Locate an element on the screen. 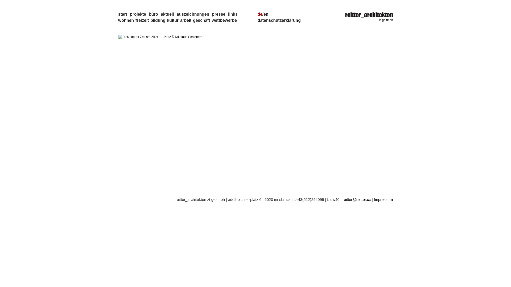 The image size is (511, 287). links is located at coordinates (233, 14).